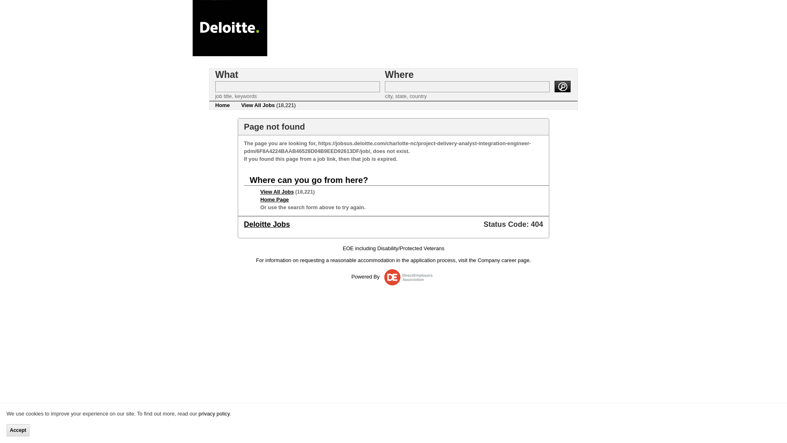 This screenshot has width=787, height=443. What do you see at coordinates (222, 105) in the screenshot?
I see `Home` at bounding box center [222, 105].